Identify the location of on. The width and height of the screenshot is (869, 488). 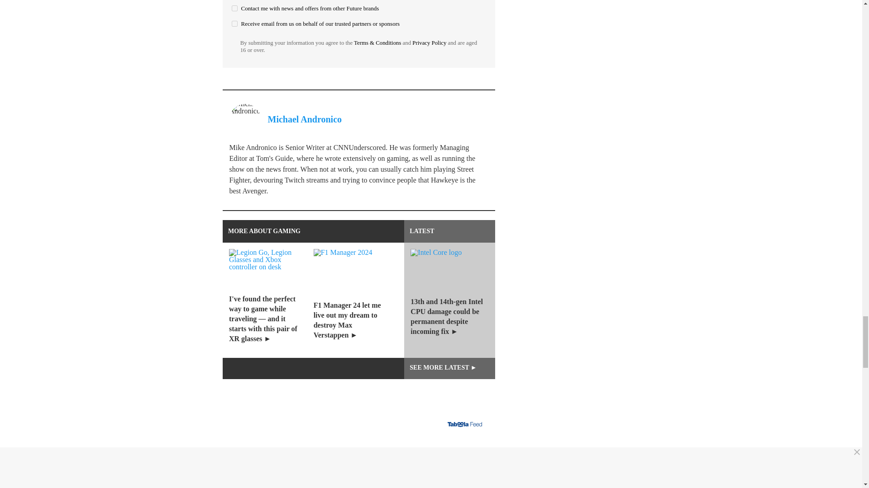
(234, 8).